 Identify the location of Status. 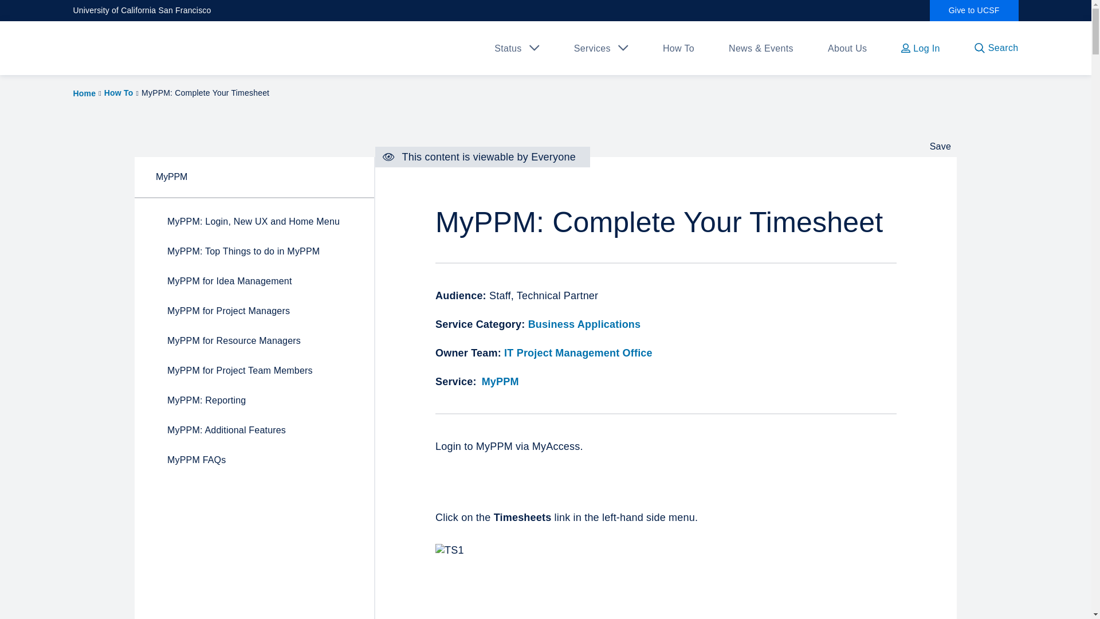
(508, 48).